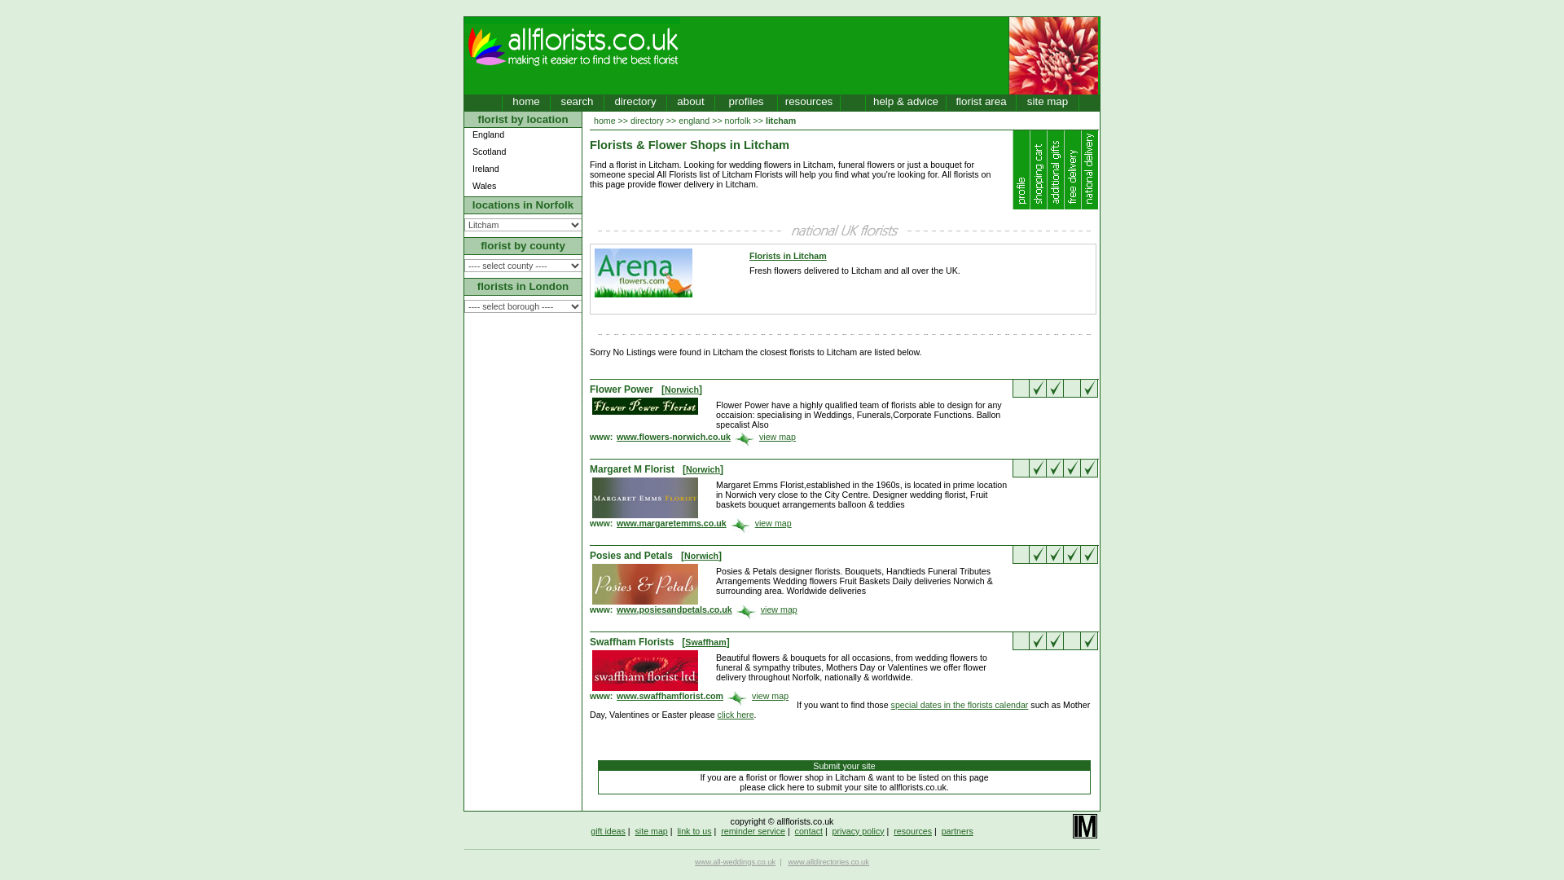  What do you see at coordinates (670, 696) in the screenshot?
I see `www.swaffhamflorist.com` at bounding box center [670, 696].